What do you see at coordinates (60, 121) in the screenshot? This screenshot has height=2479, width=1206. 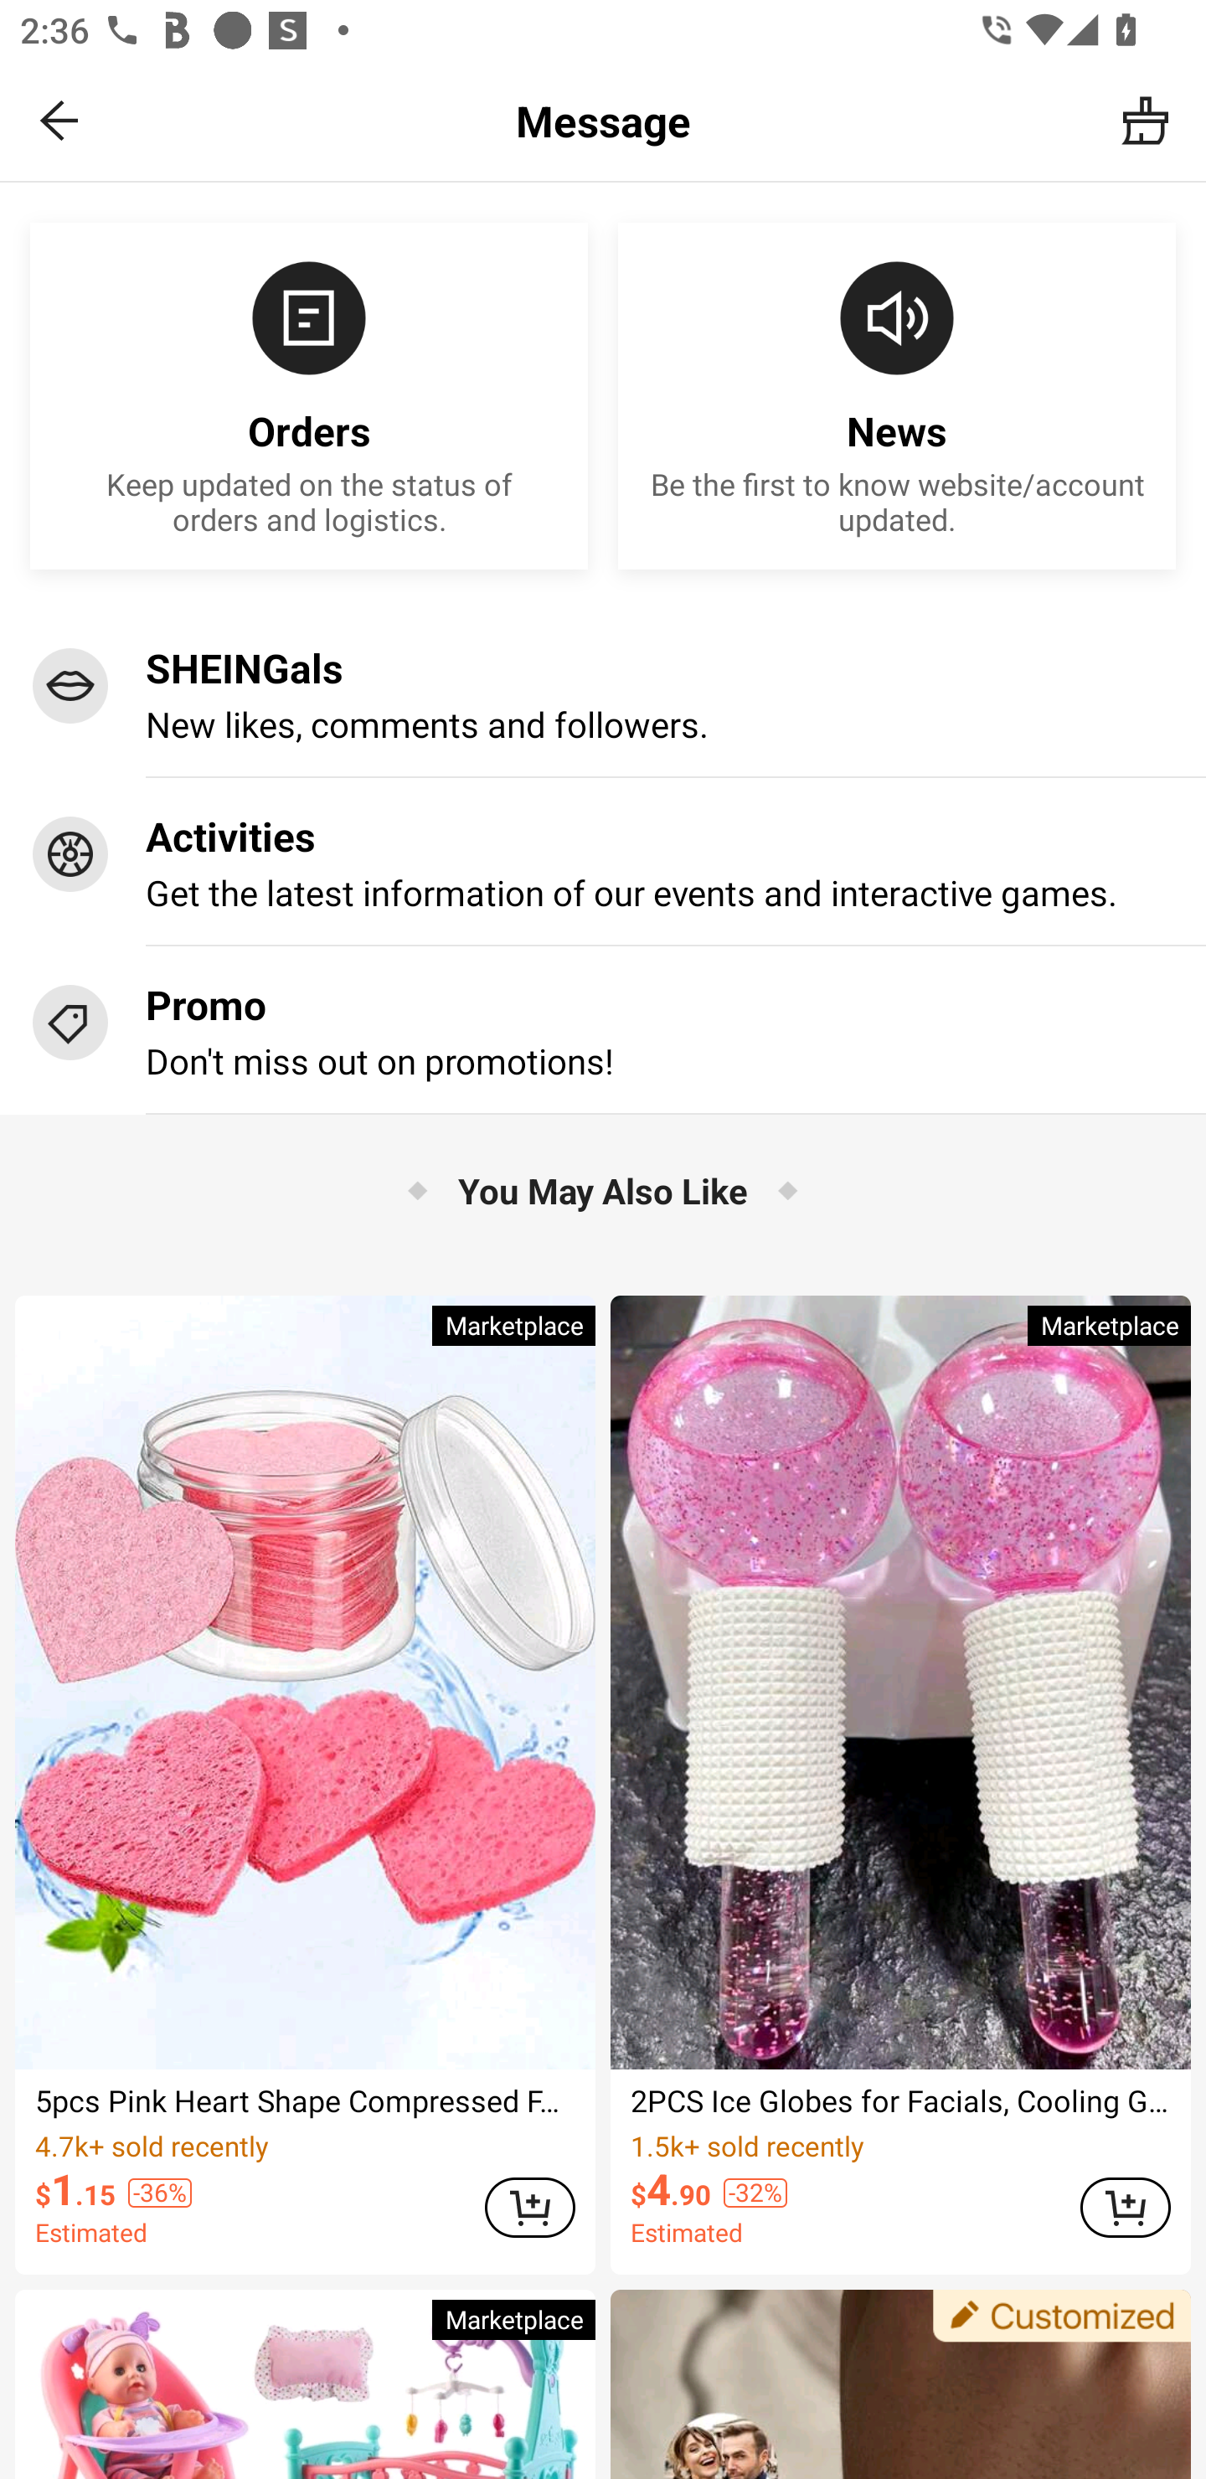 I see `Navigate up` at bounding box center [60, 121].